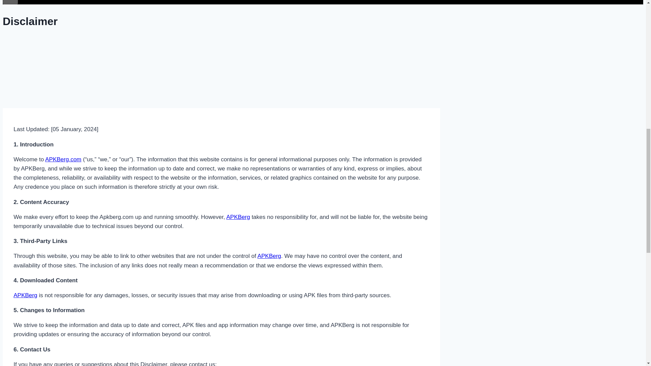 This screenshot has width=651, height=366. Describe the element at coordinates (10, 2) in the screenshot. I see `Toggle Menu` at that location.